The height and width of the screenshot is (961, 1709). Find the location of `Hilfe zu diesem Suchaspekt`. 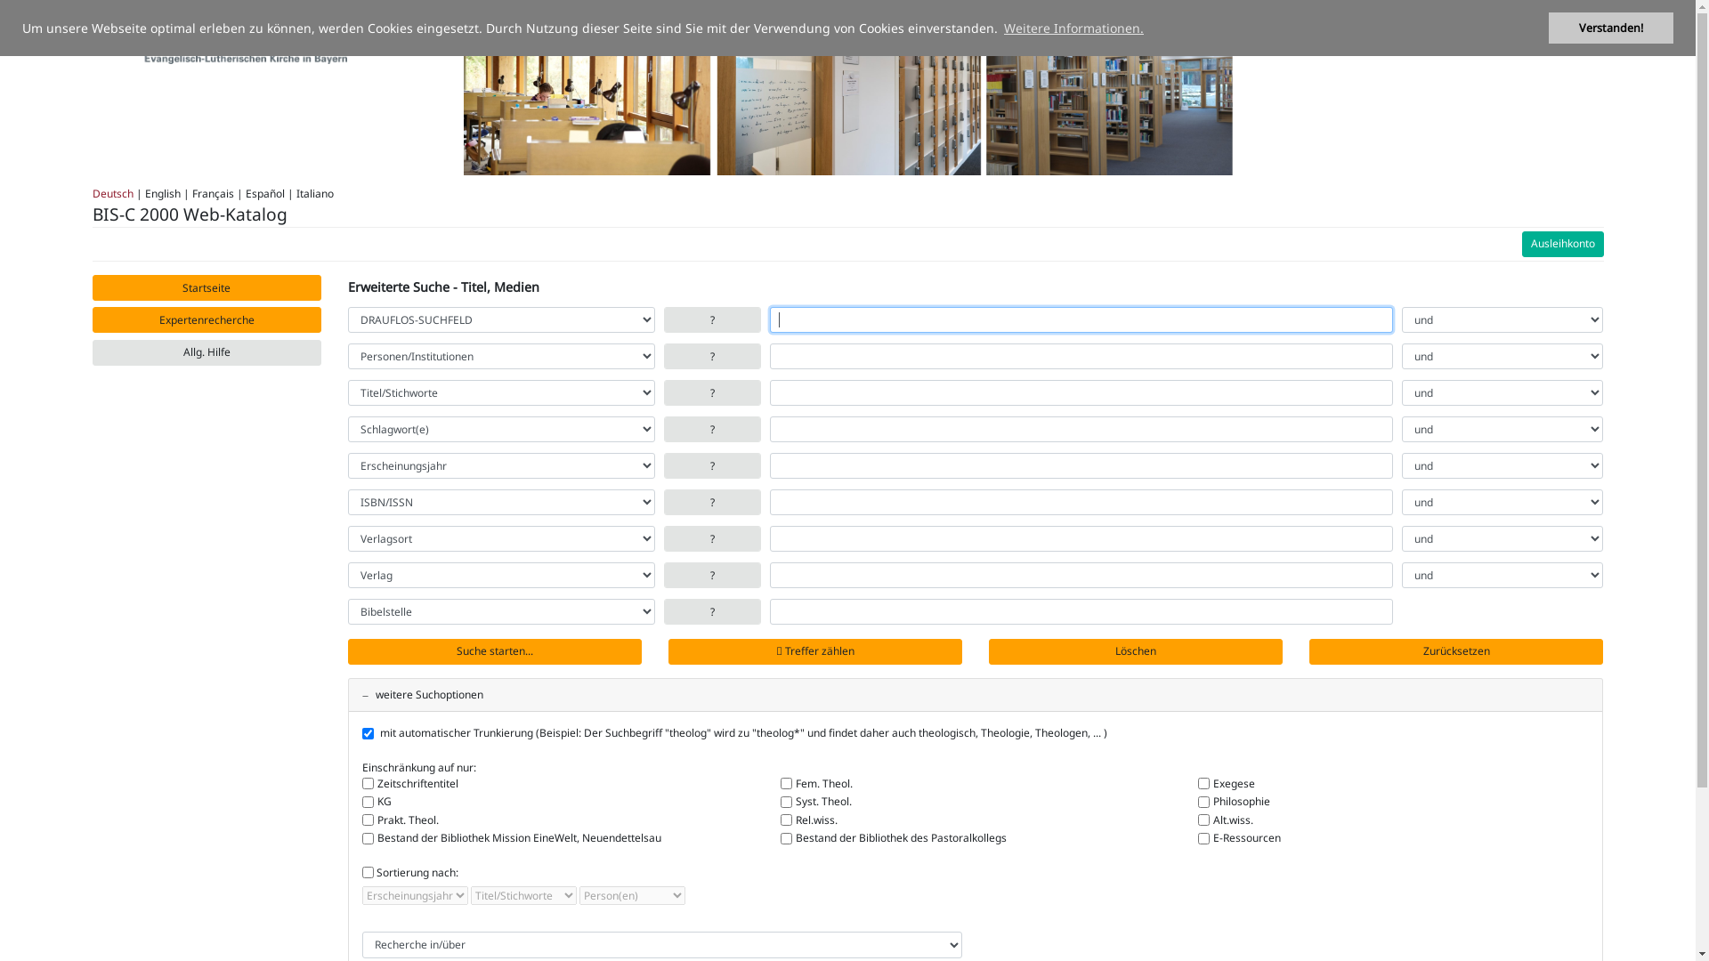

Hilfe zu diesem Suchaspekt is located at coordinates (712, 465).